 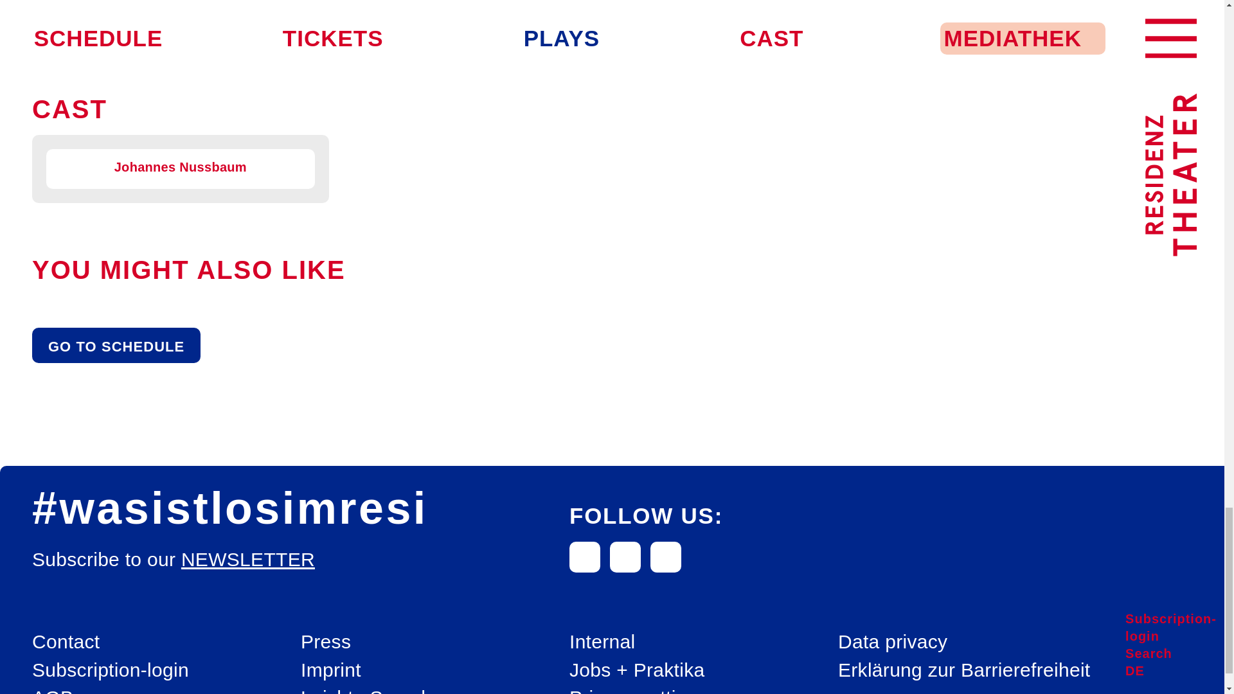 I want to click on Subscription-login, so click(x=110, y=670).